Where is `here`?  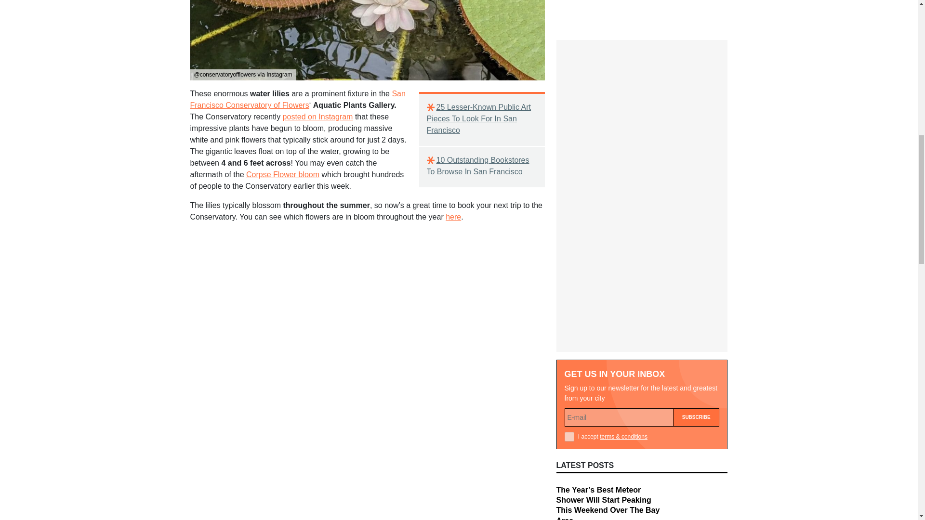
here is located at coordinates (453, 217).